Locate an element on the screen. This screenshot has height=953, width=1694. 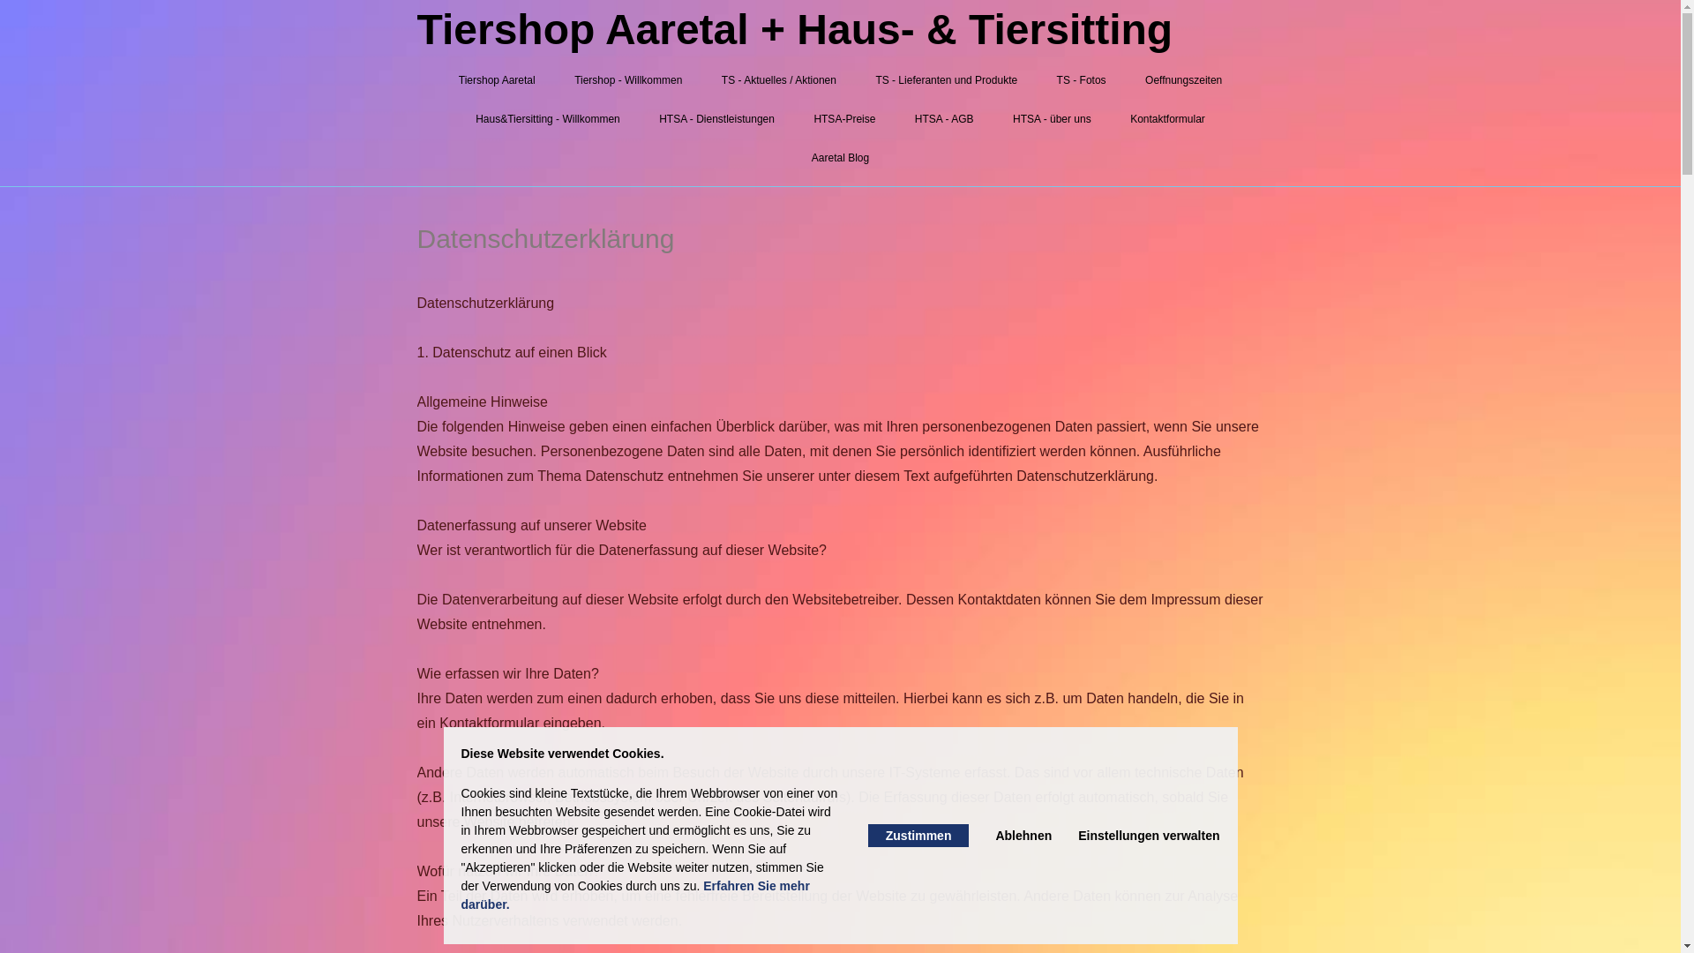
HTSA-Preise is located at coordinates (844, 119).